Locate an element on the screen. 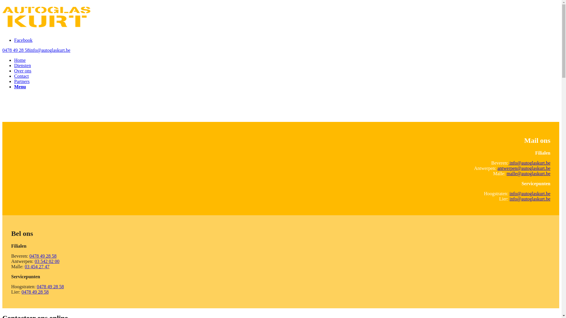 The width and height of the screenshot is (566, 318). 0478 49 28 58 is located at coordinates (43, 256).